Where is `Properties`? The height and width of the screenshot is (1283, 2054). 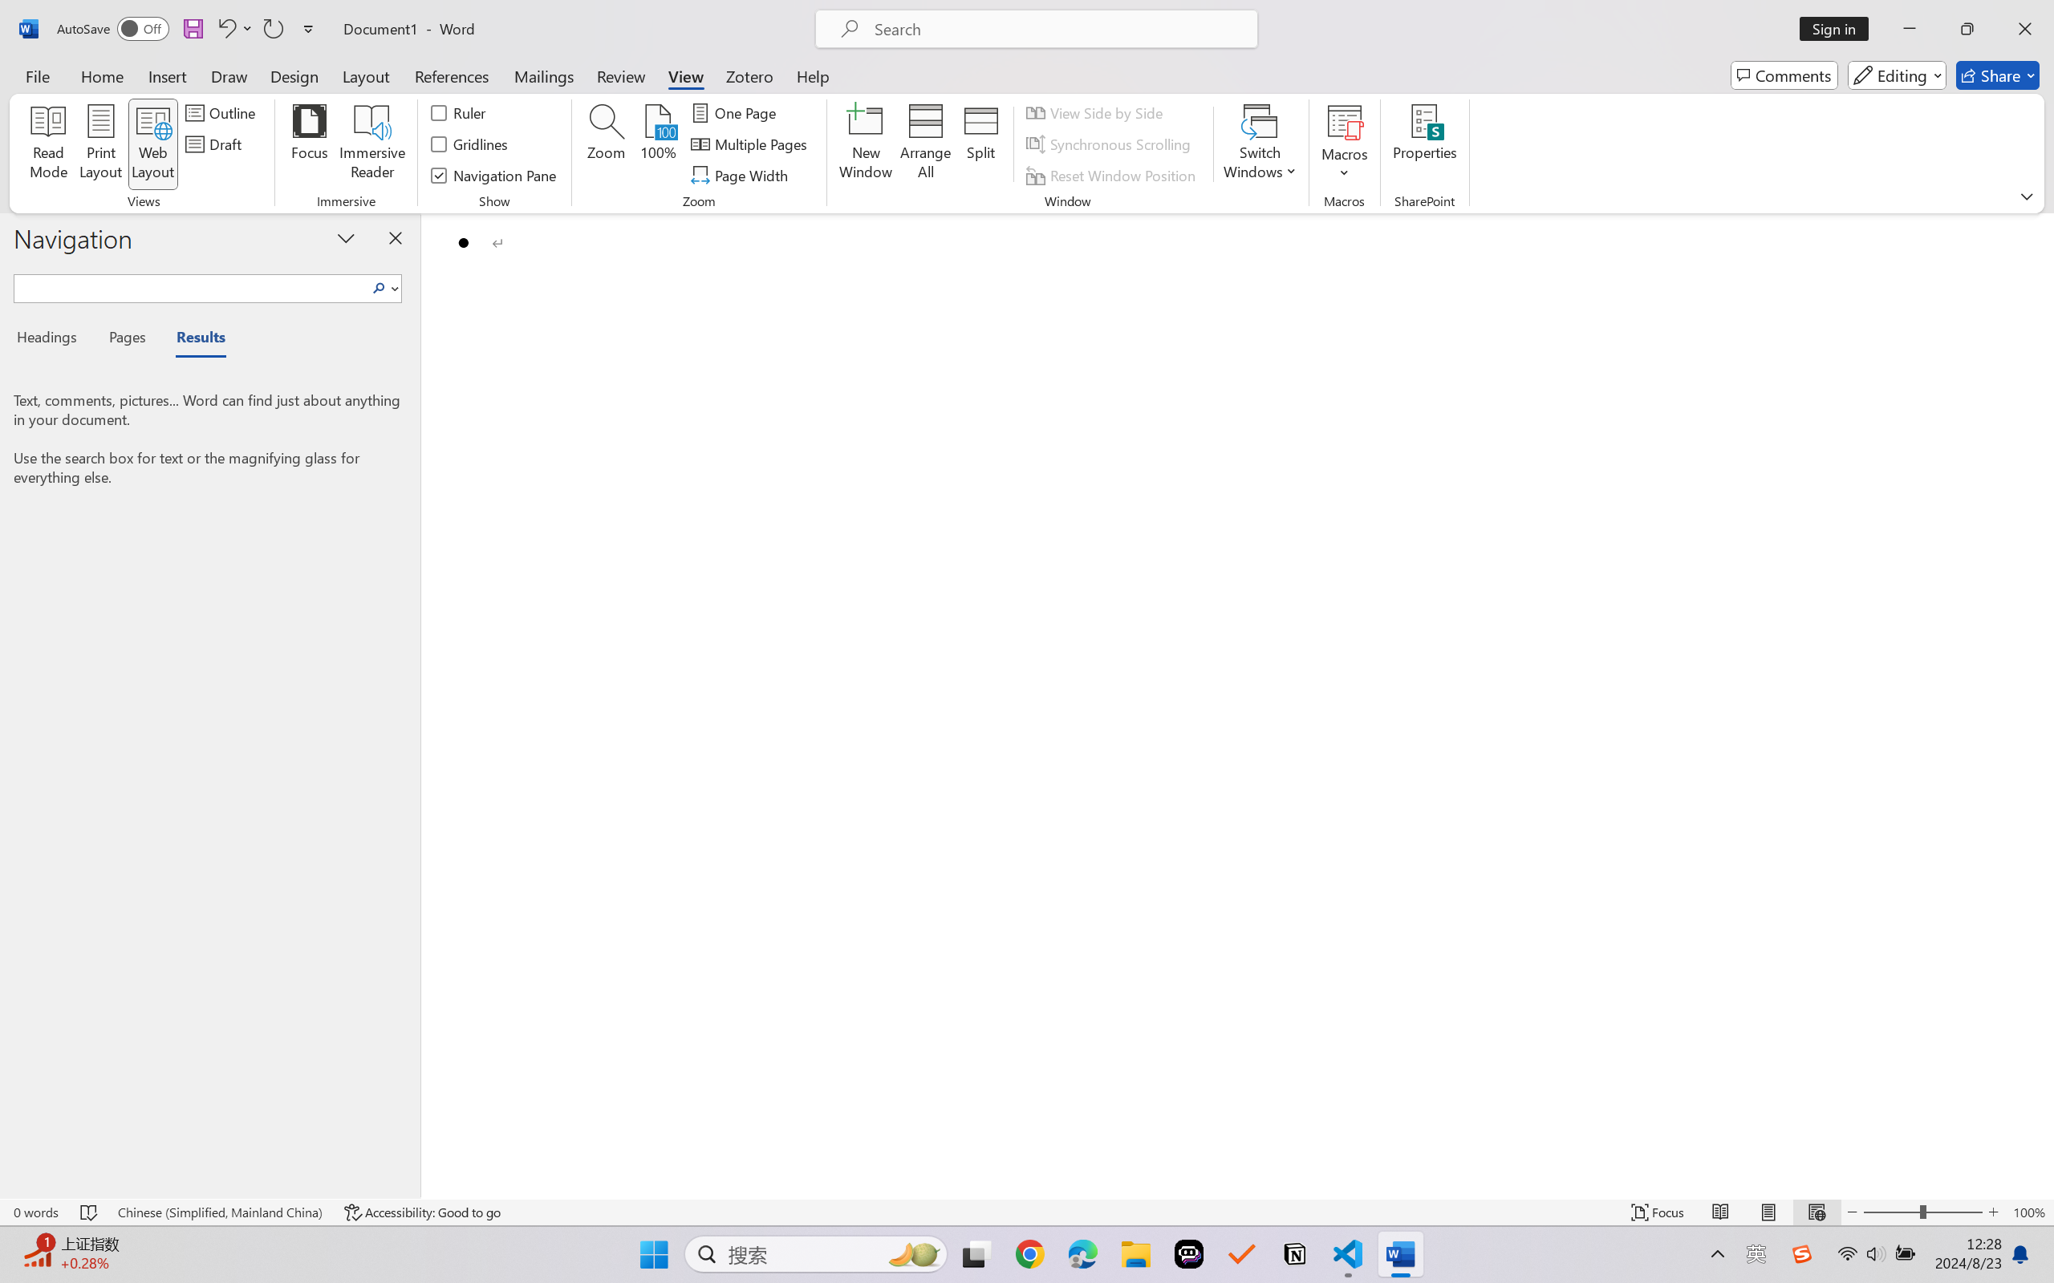
Properties is located at coordinates (1425, 144).